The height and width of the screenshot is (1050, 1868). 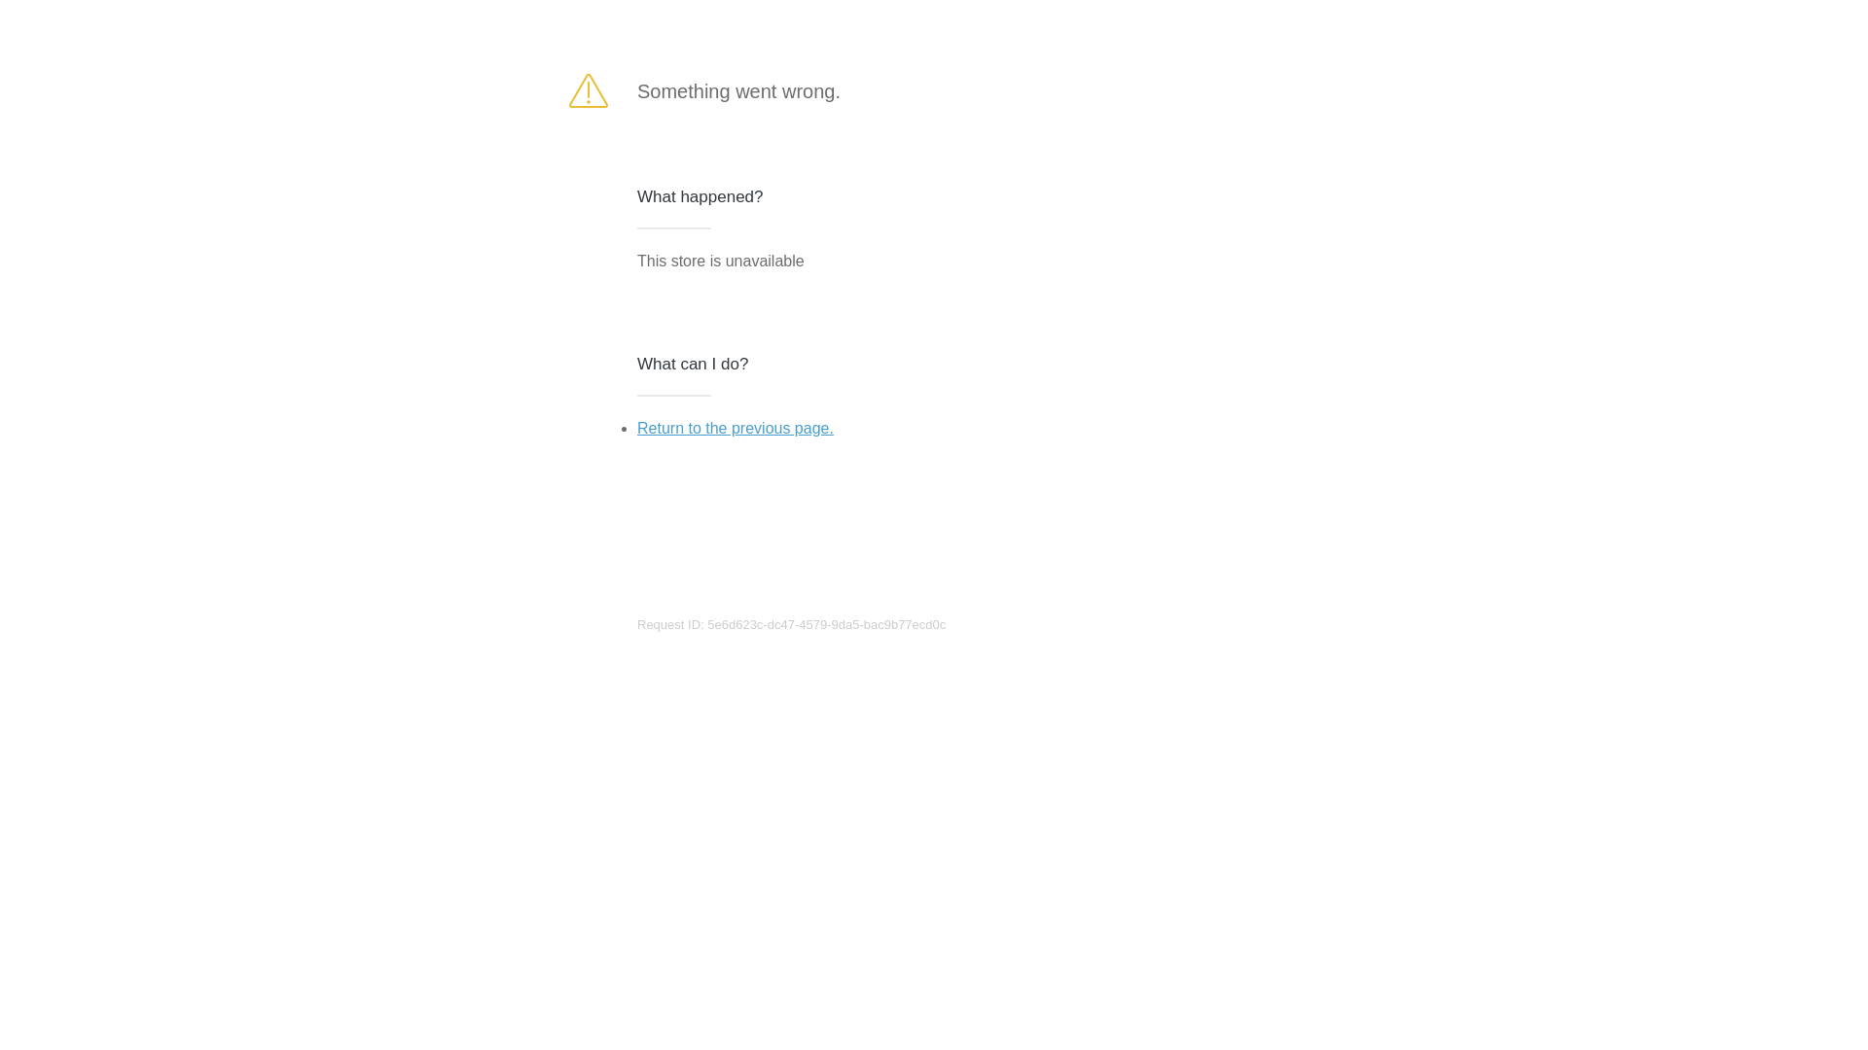 I want to click on Return to the previous page., so click(x=736, y=428).